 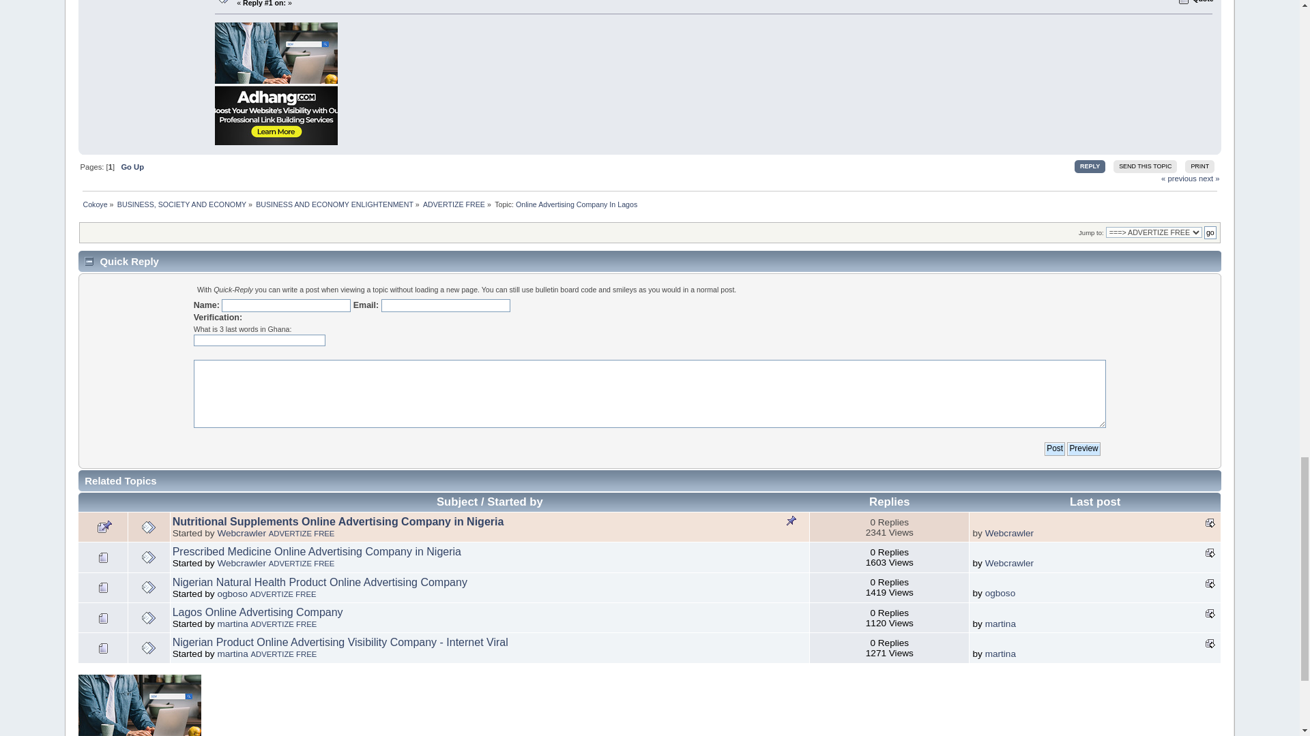 I want to click on Last post, so click(x=1210, y=613).